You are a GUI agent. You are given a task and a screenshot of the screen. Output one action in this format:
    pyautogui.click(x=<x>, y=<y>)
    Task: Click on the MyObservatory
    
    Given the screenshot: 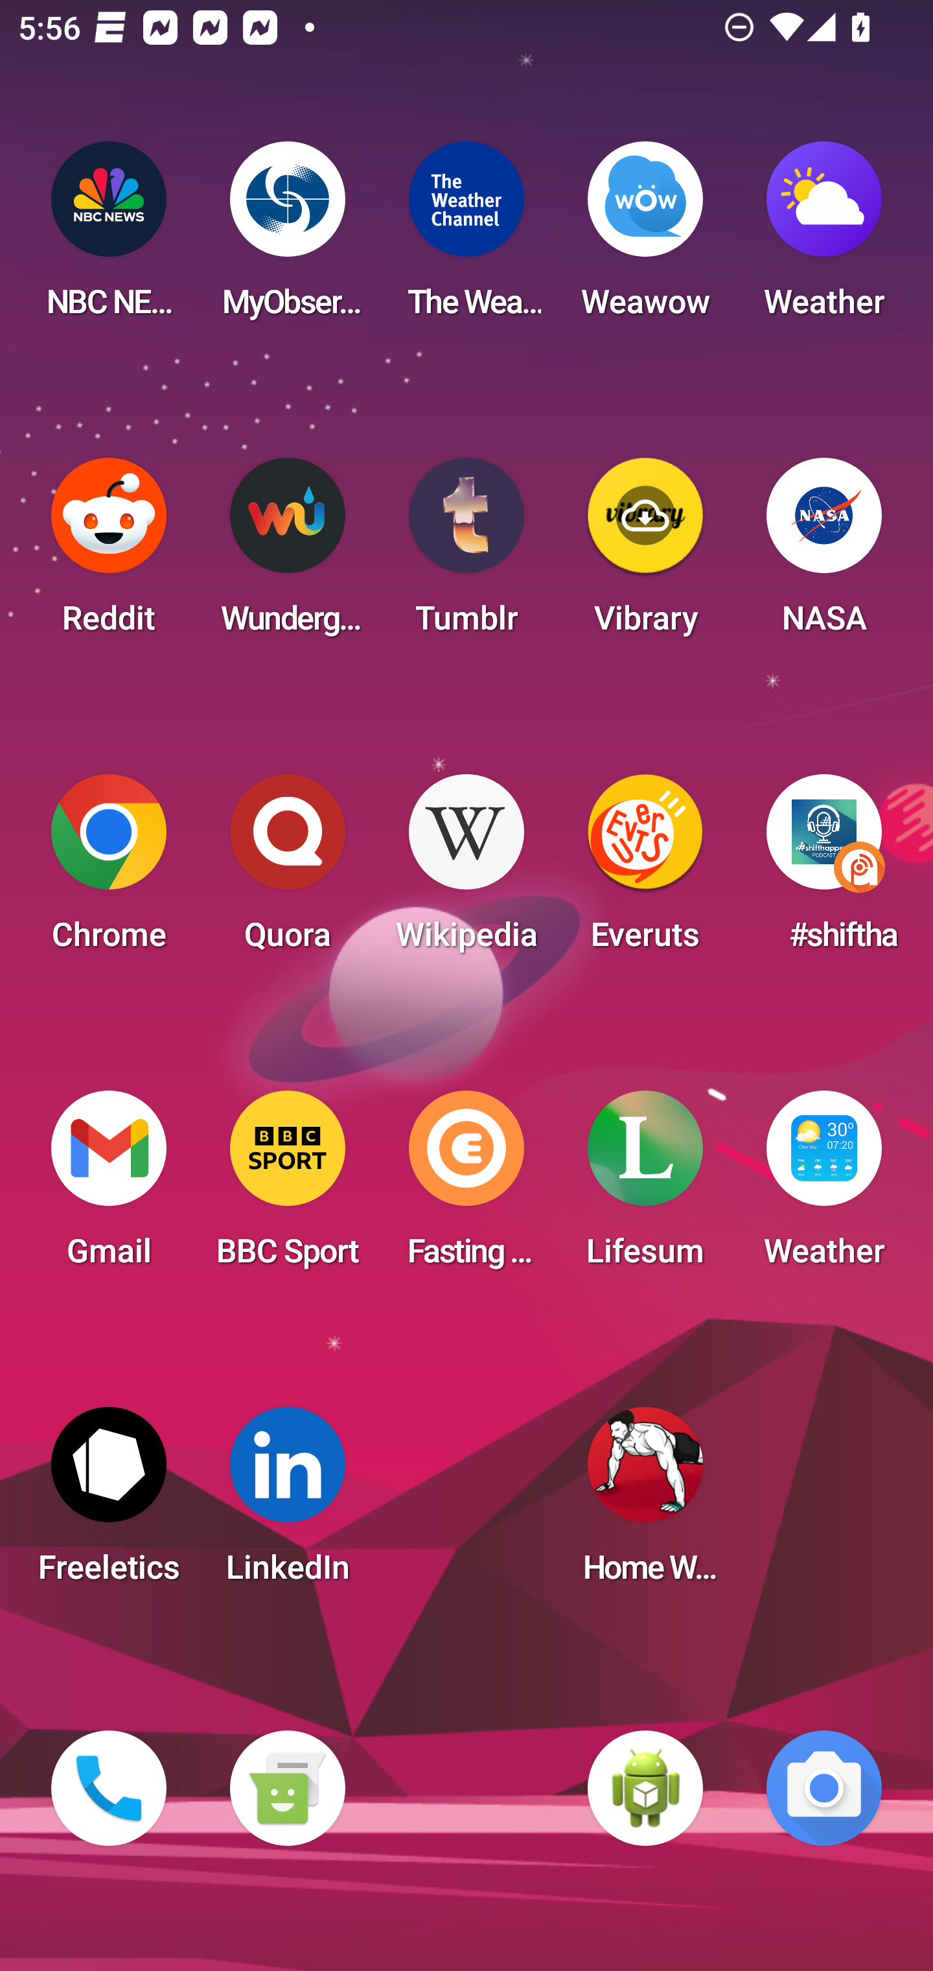 What is the action you would take?
    pyautogui.click(x=287, y=237)
    